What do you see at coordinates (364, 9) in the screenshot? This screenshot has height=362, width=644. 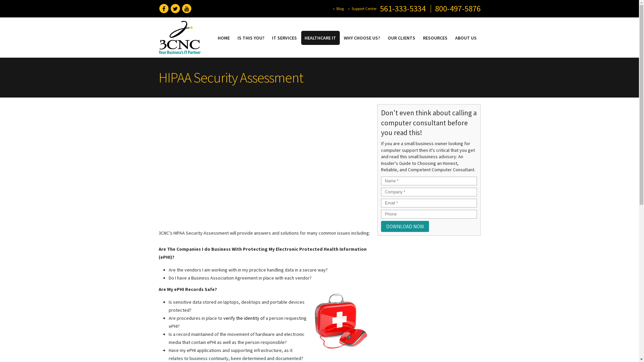 I see `Support Center` at bounding box center [364, 9].